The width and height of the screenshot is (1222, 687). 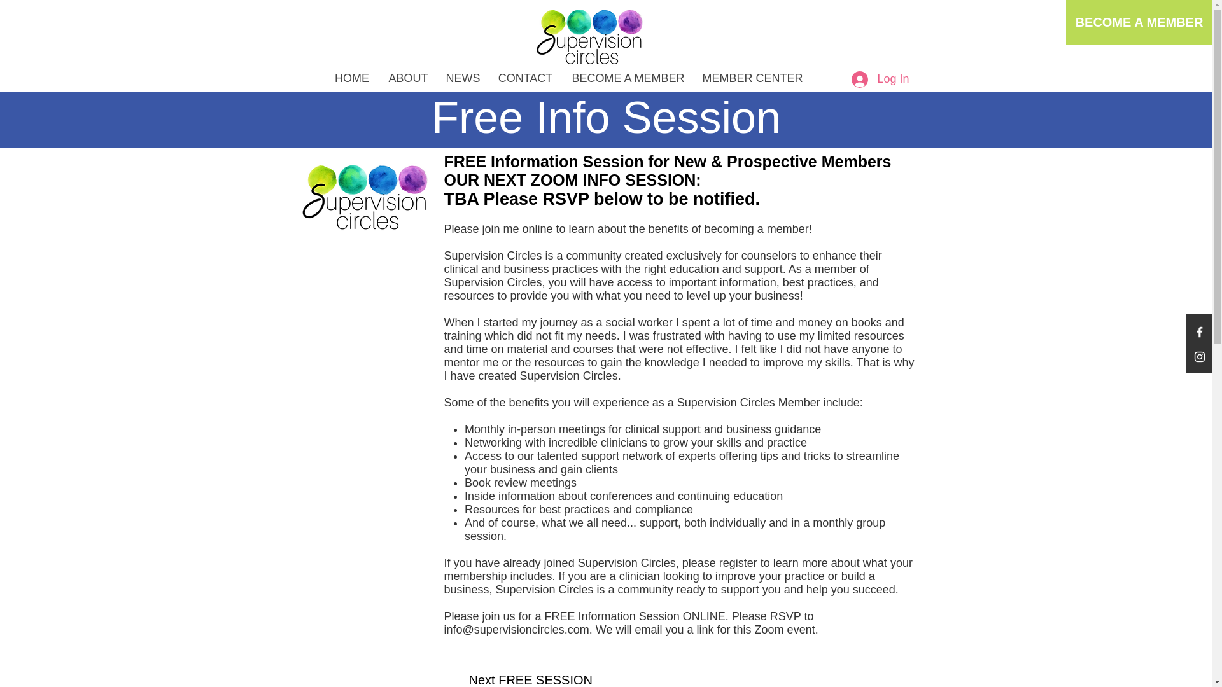 What do you see at coordinates (351, 79) in the screenshot?
I see `HOME` at bounding box center [351, 79].